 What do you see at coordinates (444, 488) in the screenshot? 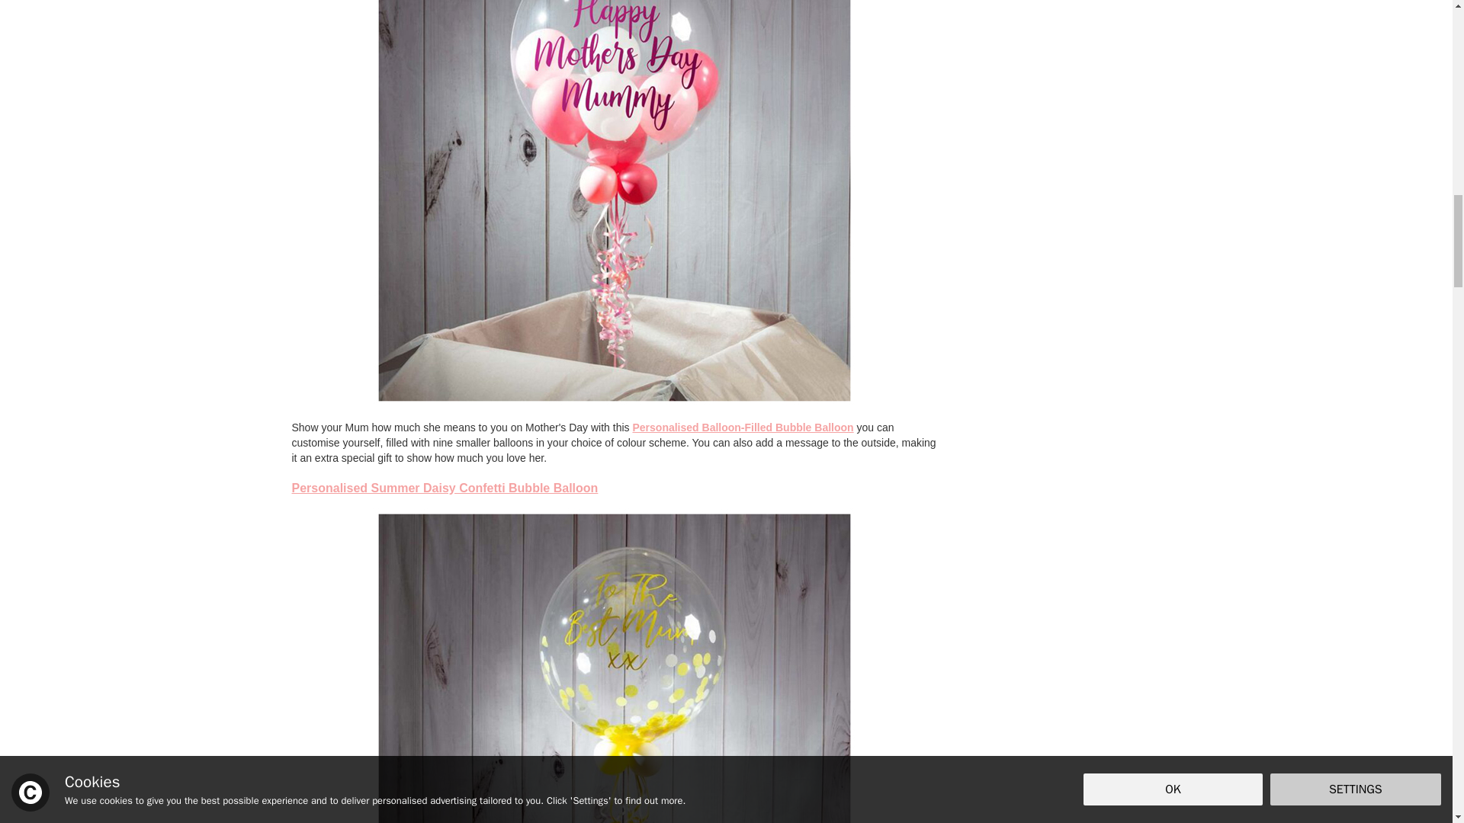
I see `Personalised Summer Daisy Confetti Bubble Balloon` at bounding box center [444, 488].